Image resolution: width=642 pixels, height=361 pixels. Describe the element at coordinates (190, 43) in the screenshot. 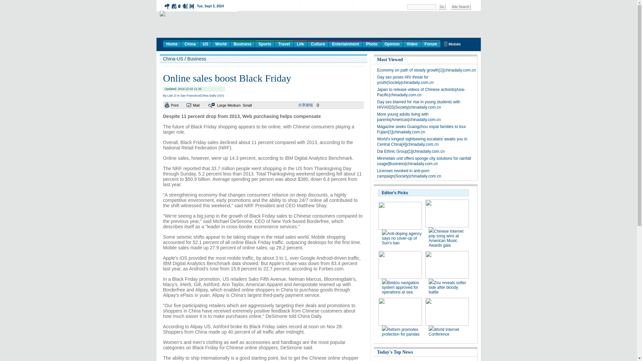

I see `China` at that location.